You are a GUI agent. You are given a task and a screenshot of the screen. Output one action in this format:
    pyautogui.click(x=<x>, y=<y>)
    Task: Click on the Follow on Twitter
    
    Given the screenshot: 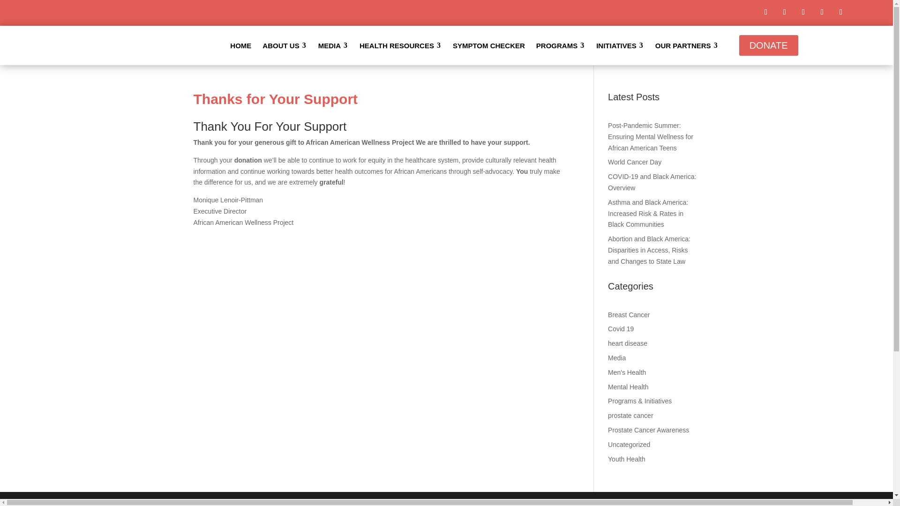 What is the action you would take?
    pyautogui.click(x=803, y=12)
    